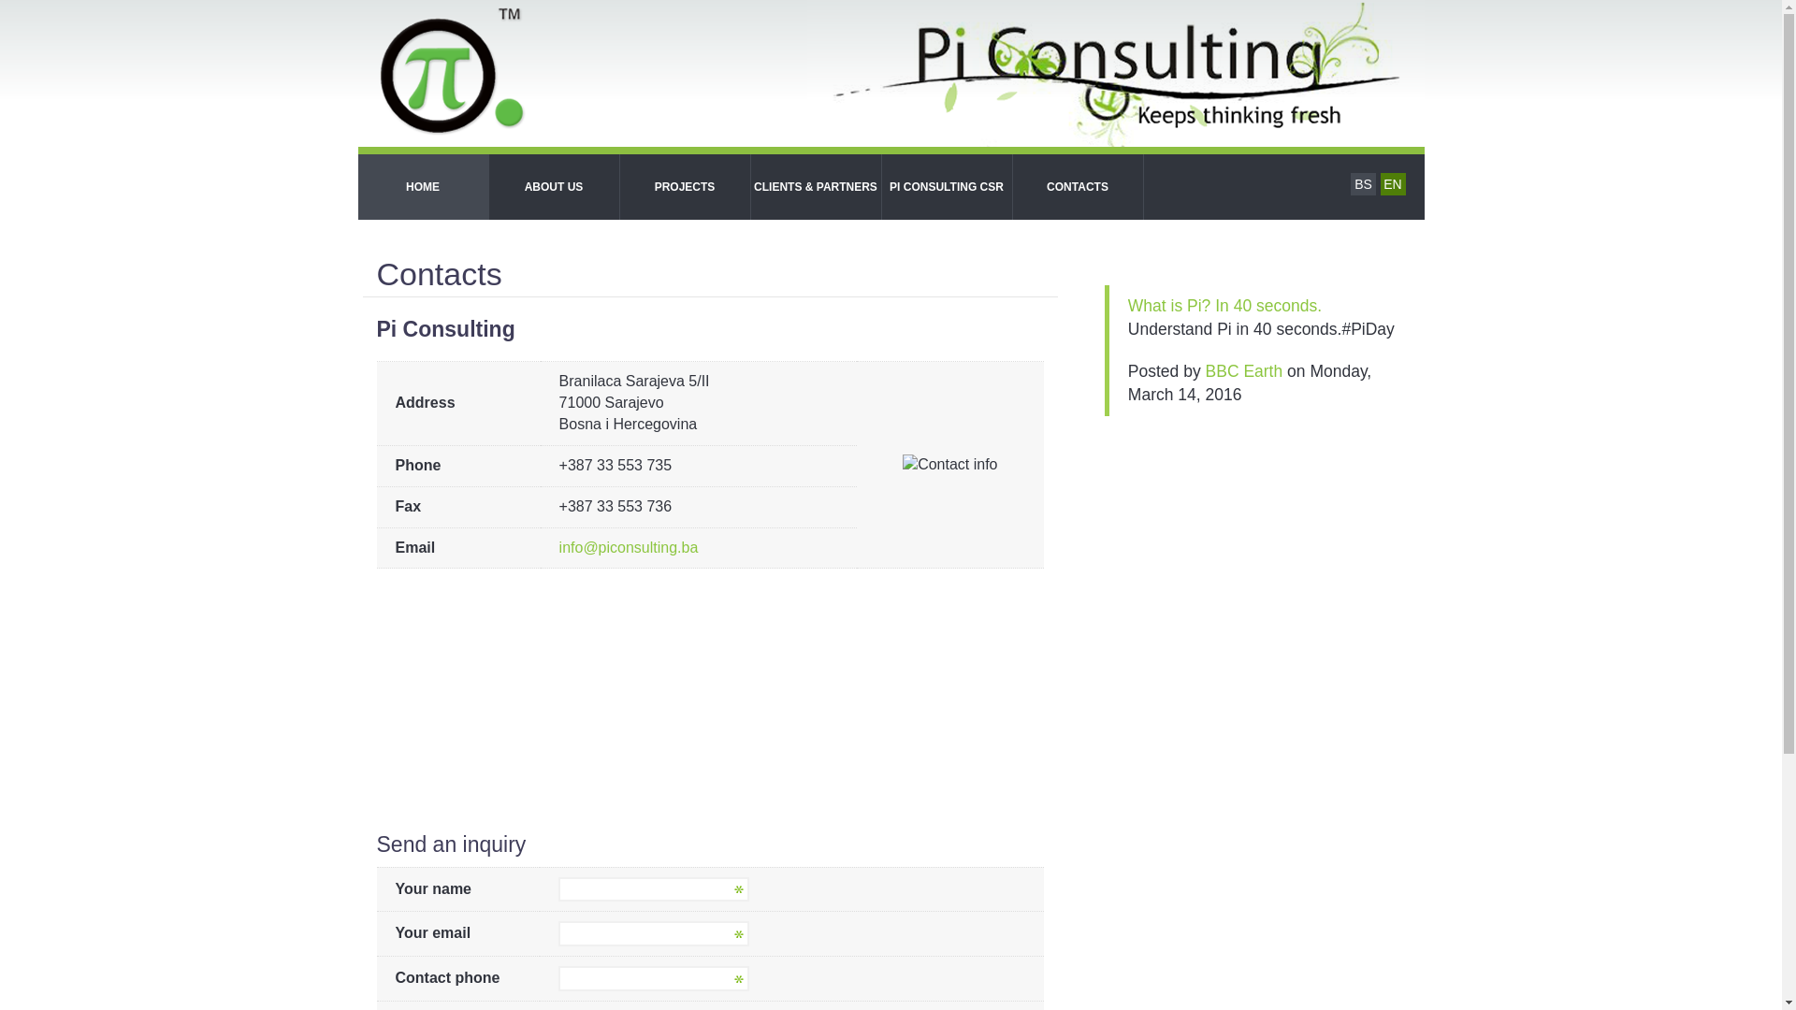 The width and height of the screenshot is (1796, 1010). I want to click on What is Pi? In 40 seconds., so click(1225, 306).